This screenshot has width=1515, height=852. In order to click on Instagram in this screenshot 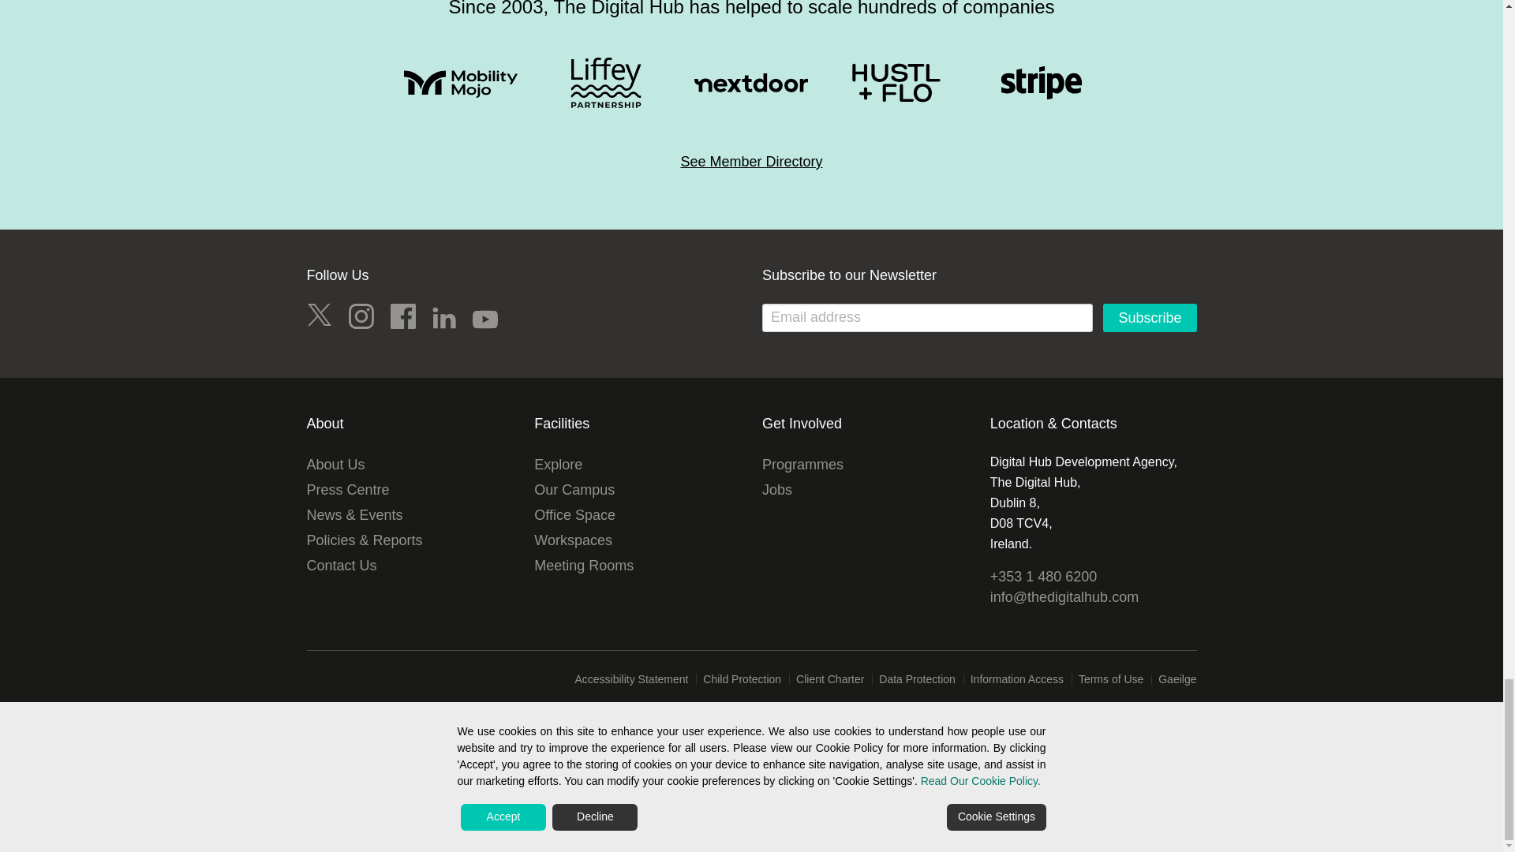, I will do `click(361, 316)`.